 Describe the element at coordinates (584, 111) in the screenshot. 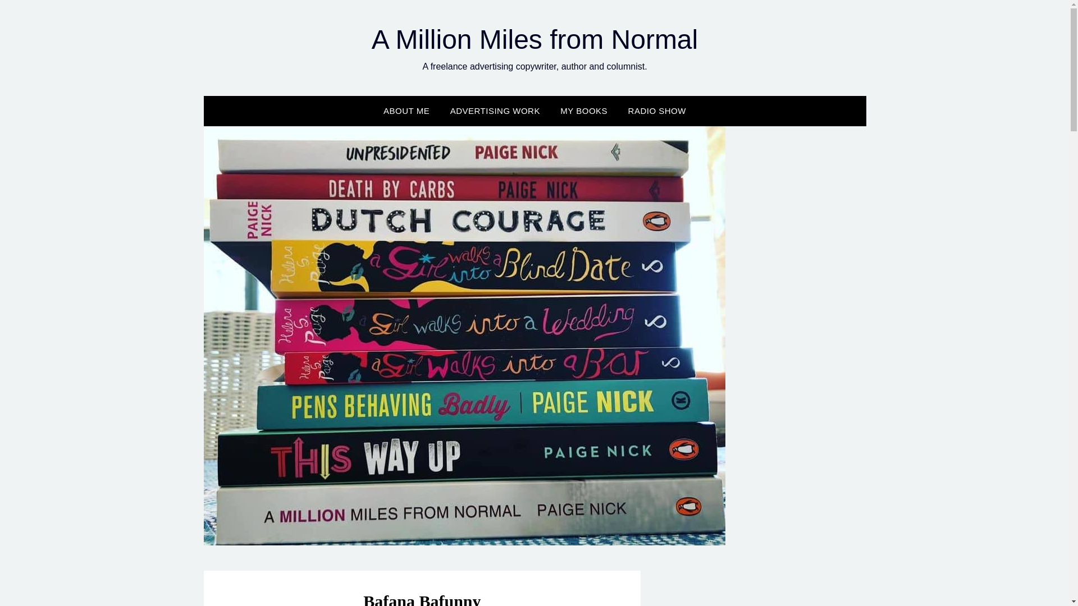

I see `MY BOOKS` at that location.